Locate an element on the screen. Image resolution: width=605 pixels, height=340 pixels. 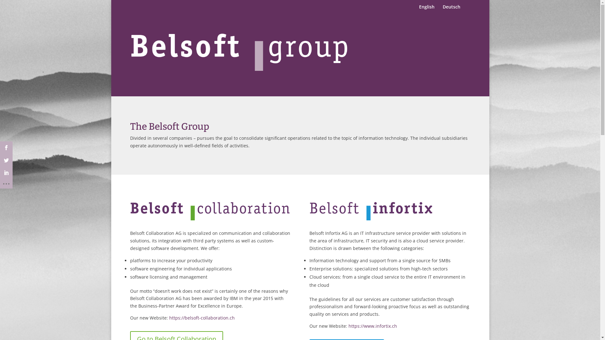
https://belsoft-collaboration.ch is located at coordinates (202, 318).